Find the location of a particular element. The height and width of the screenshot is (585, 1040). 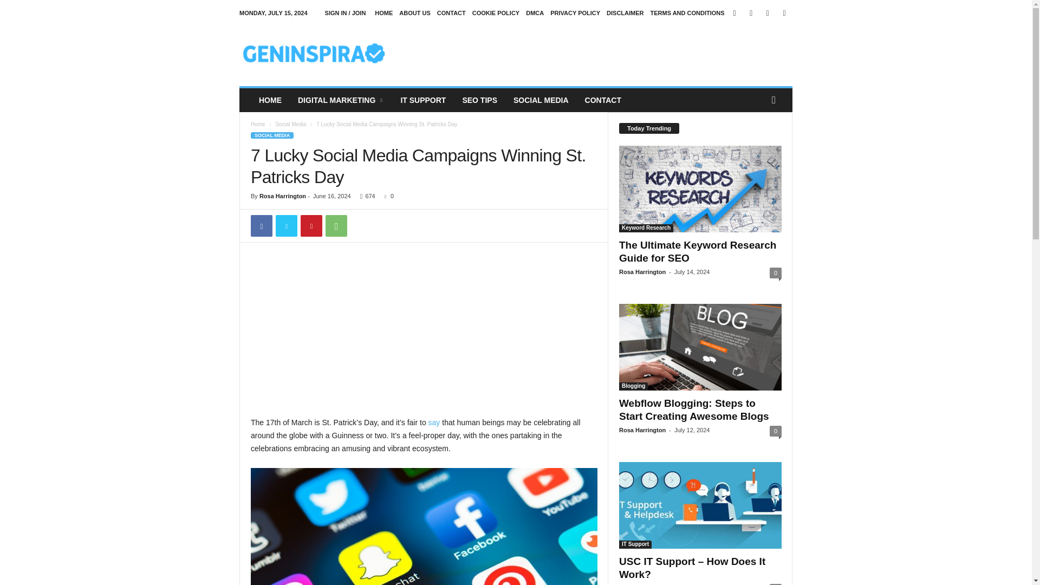

Twitter is located at coordinates (767, 13).